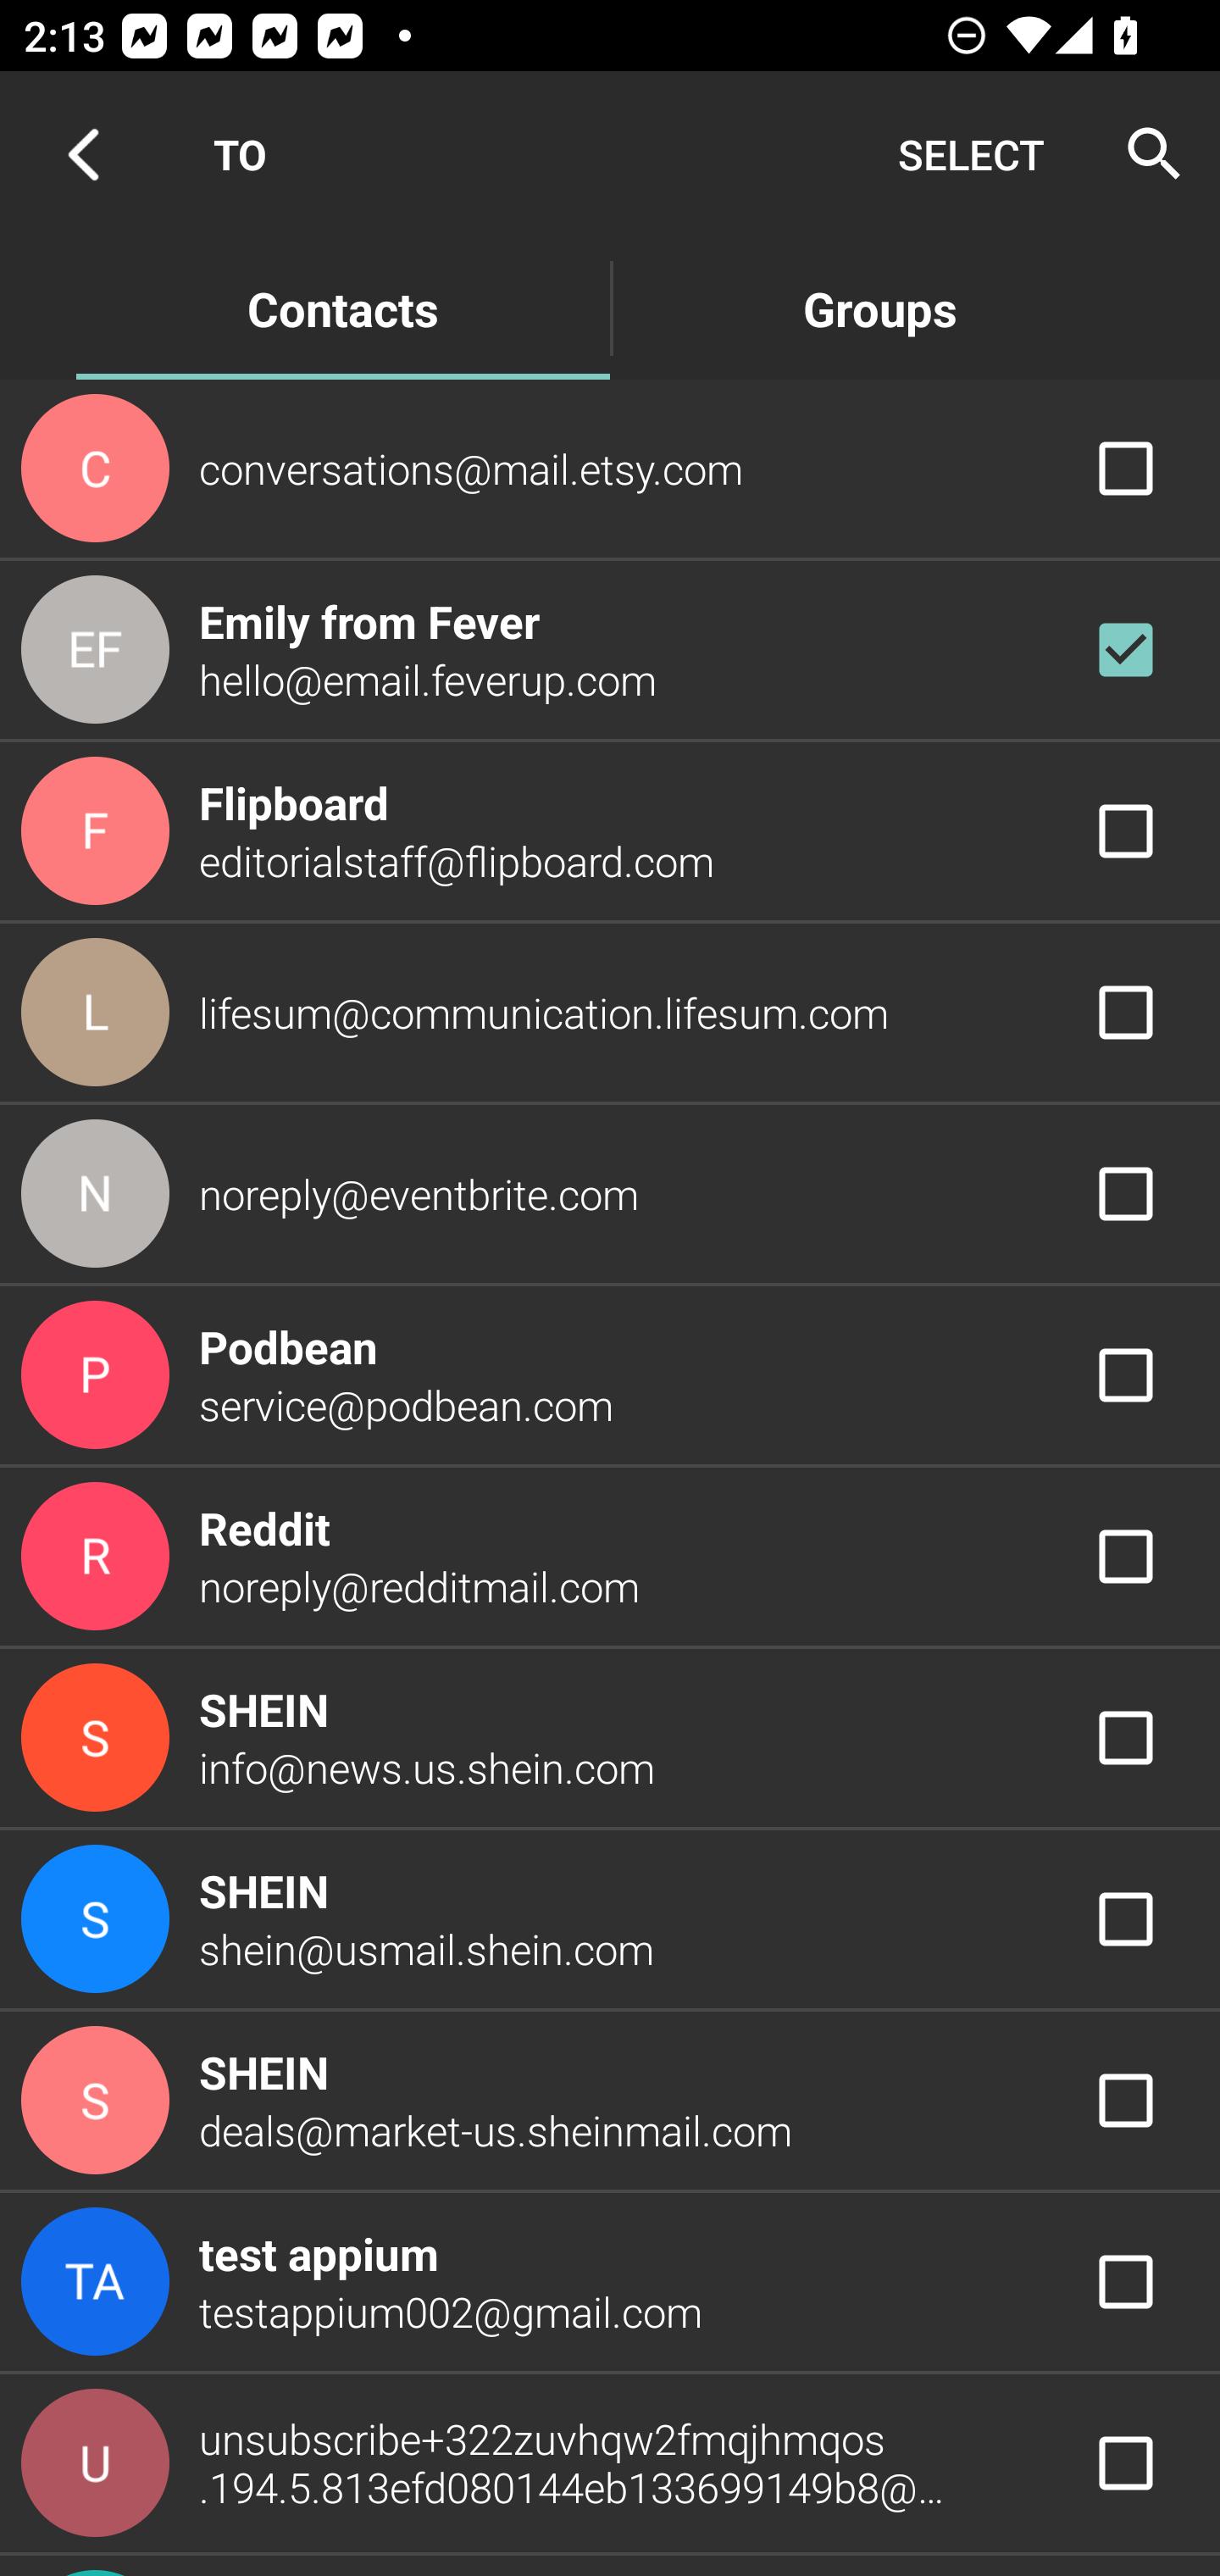 This screenshot has height=2576, width=1220. I want to click on SELECT, so click(971, 154).